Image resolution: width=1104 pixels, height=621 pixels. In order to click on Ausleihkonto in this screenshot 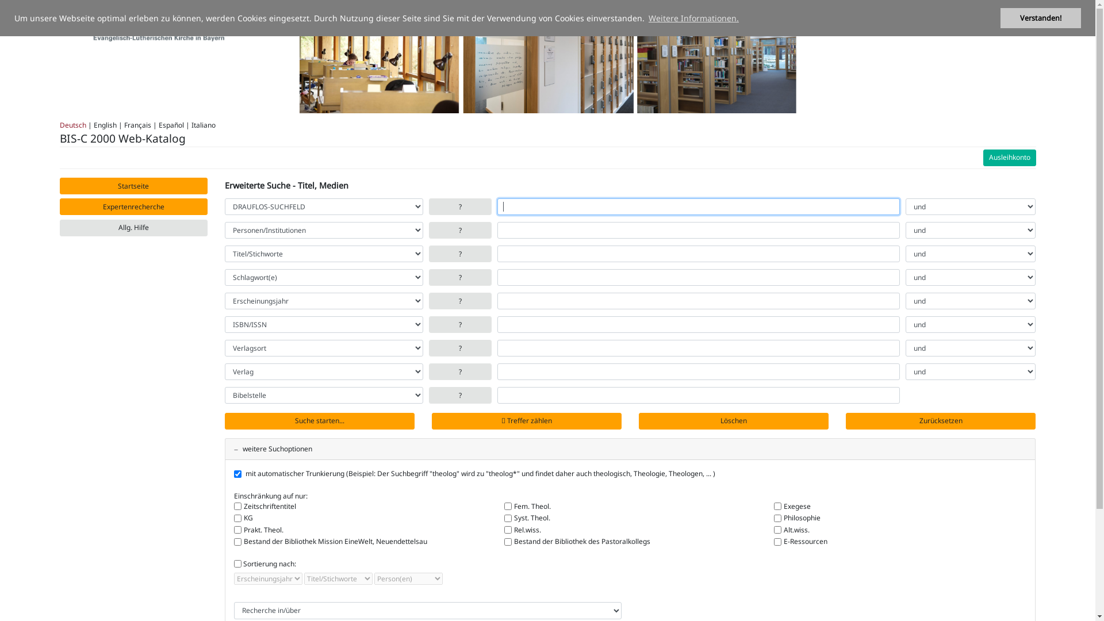, I will do `click(1010, 158)`.